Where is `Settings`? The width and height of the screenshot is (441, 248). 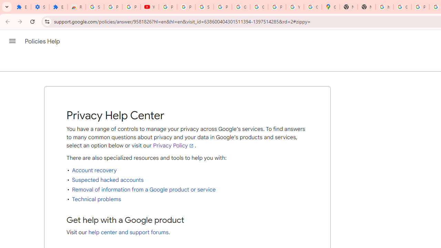 Settings is located at coordinates (40, 7).